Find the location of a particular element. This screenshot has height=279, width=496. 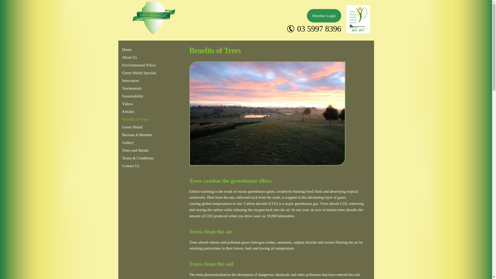

Terms & Conditions is located at coordinates (139, 158).